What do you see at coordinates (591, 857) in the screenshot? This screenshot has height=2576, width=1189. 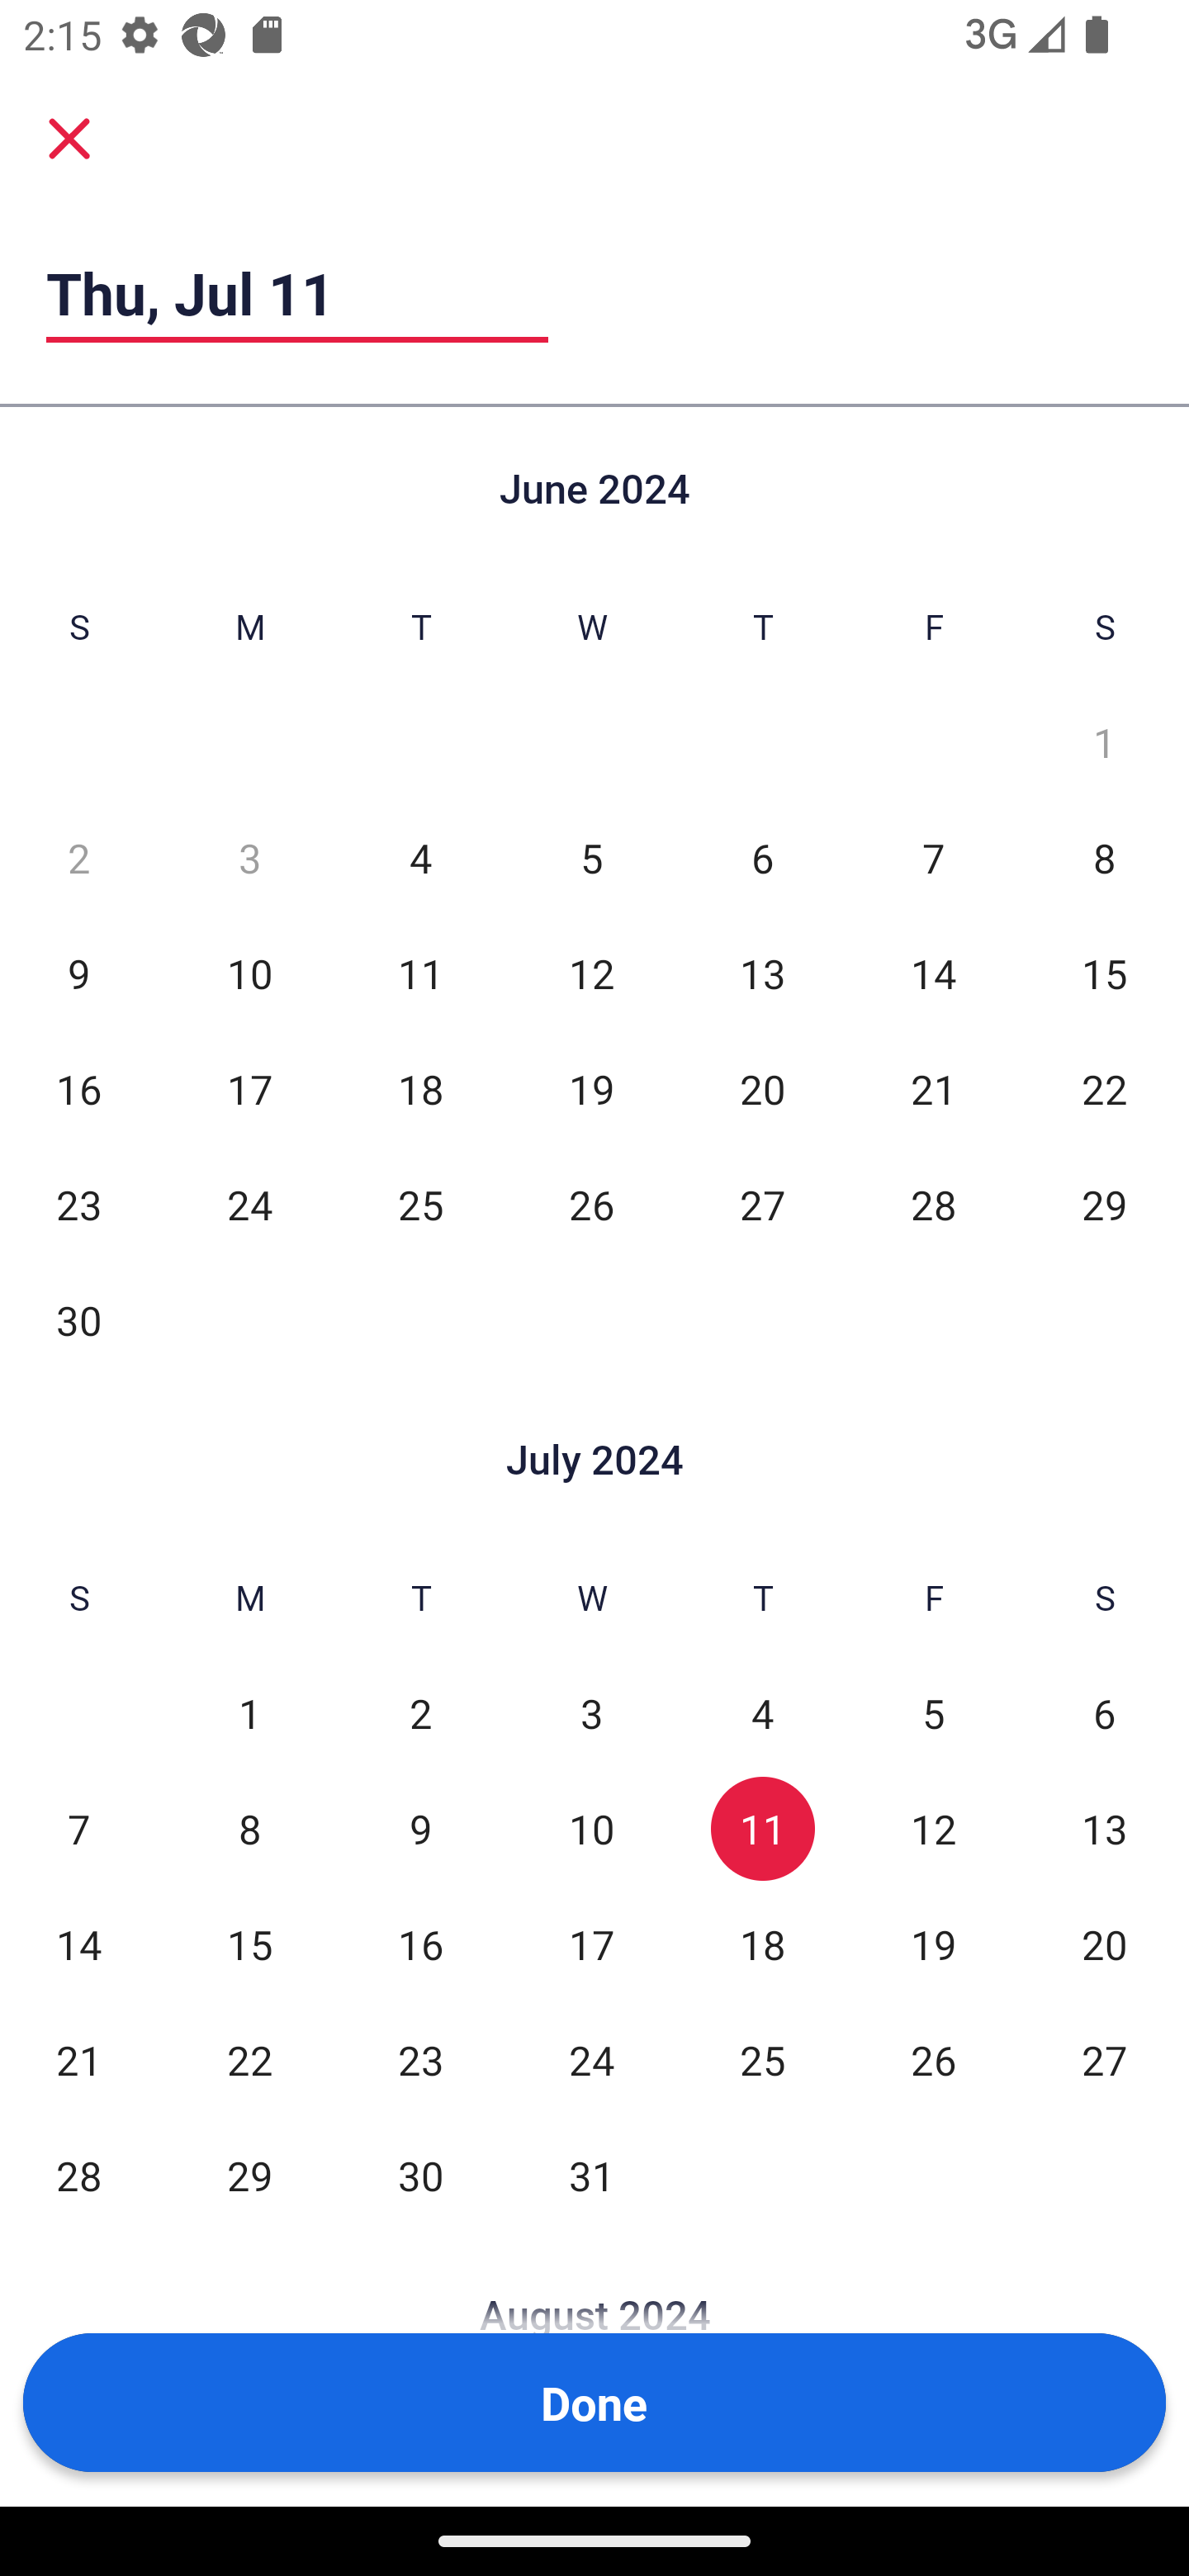 I see `5 Wed, Jun 5, Not Selected` at bounding box center [591, 857].